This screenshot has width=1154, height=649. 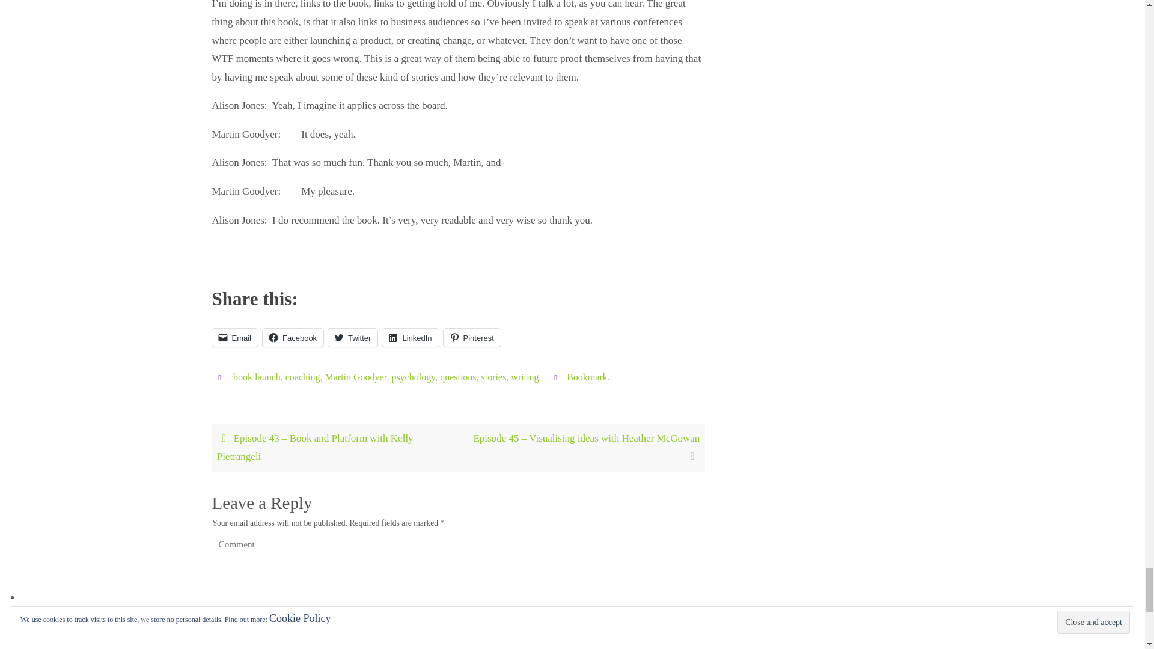 What do you see at coordinates (457, 377) in the screenshot?
I see `questions` at bounding box center [457, 377].